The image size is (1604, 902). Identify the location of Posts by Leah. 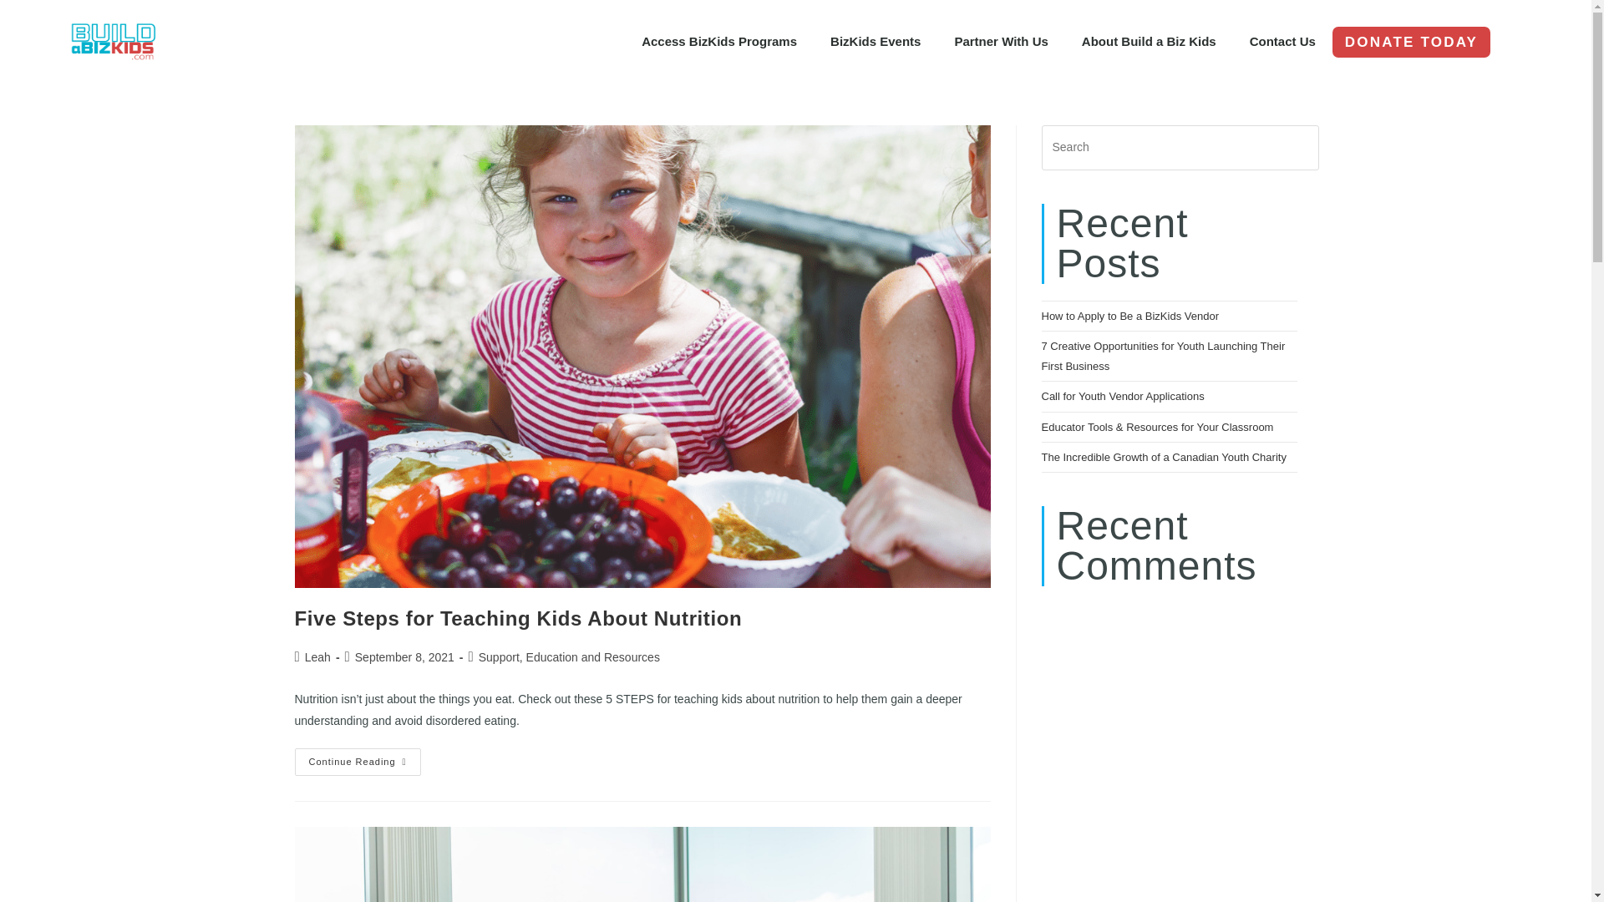
(317, 656).